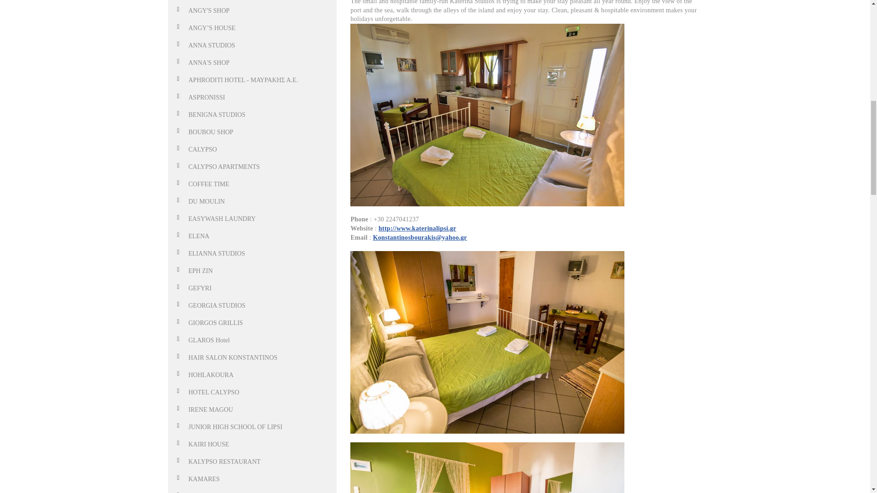 The height and width of the screenshot is (493, 877). I want to click on BENIGNA STUDIOS, so click(217, 115).